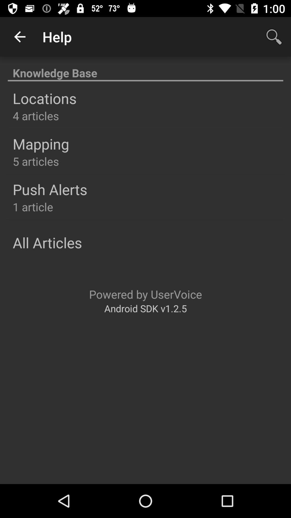 The image size is (291, 518). What do you see at coordinates (36, 115) in the screenshot?
I see `flip to 4 articles` at bounding box center [36, 115].